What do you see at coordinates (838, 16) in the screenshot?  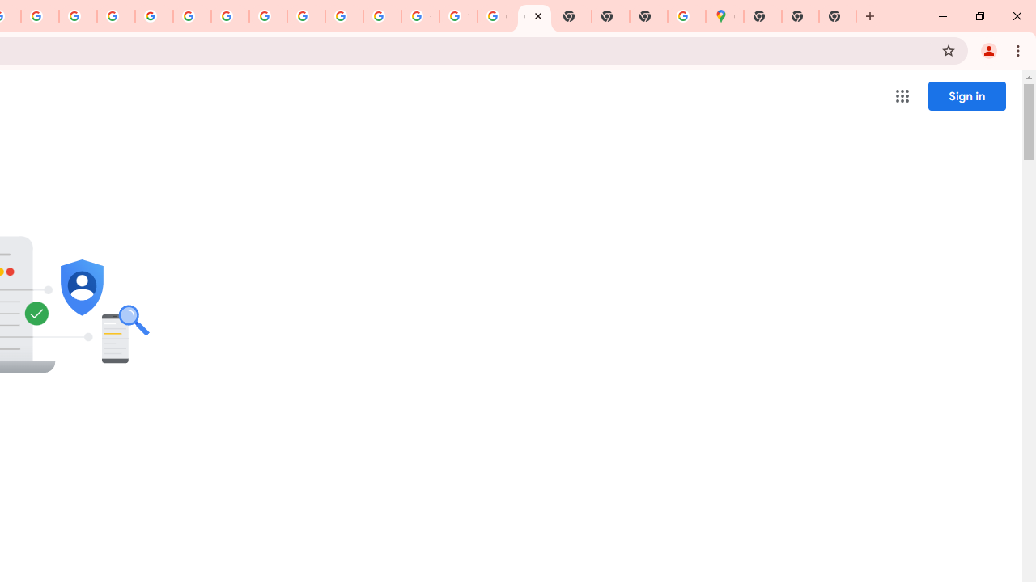 I see `New Tab` at bounding box center [838, 16].